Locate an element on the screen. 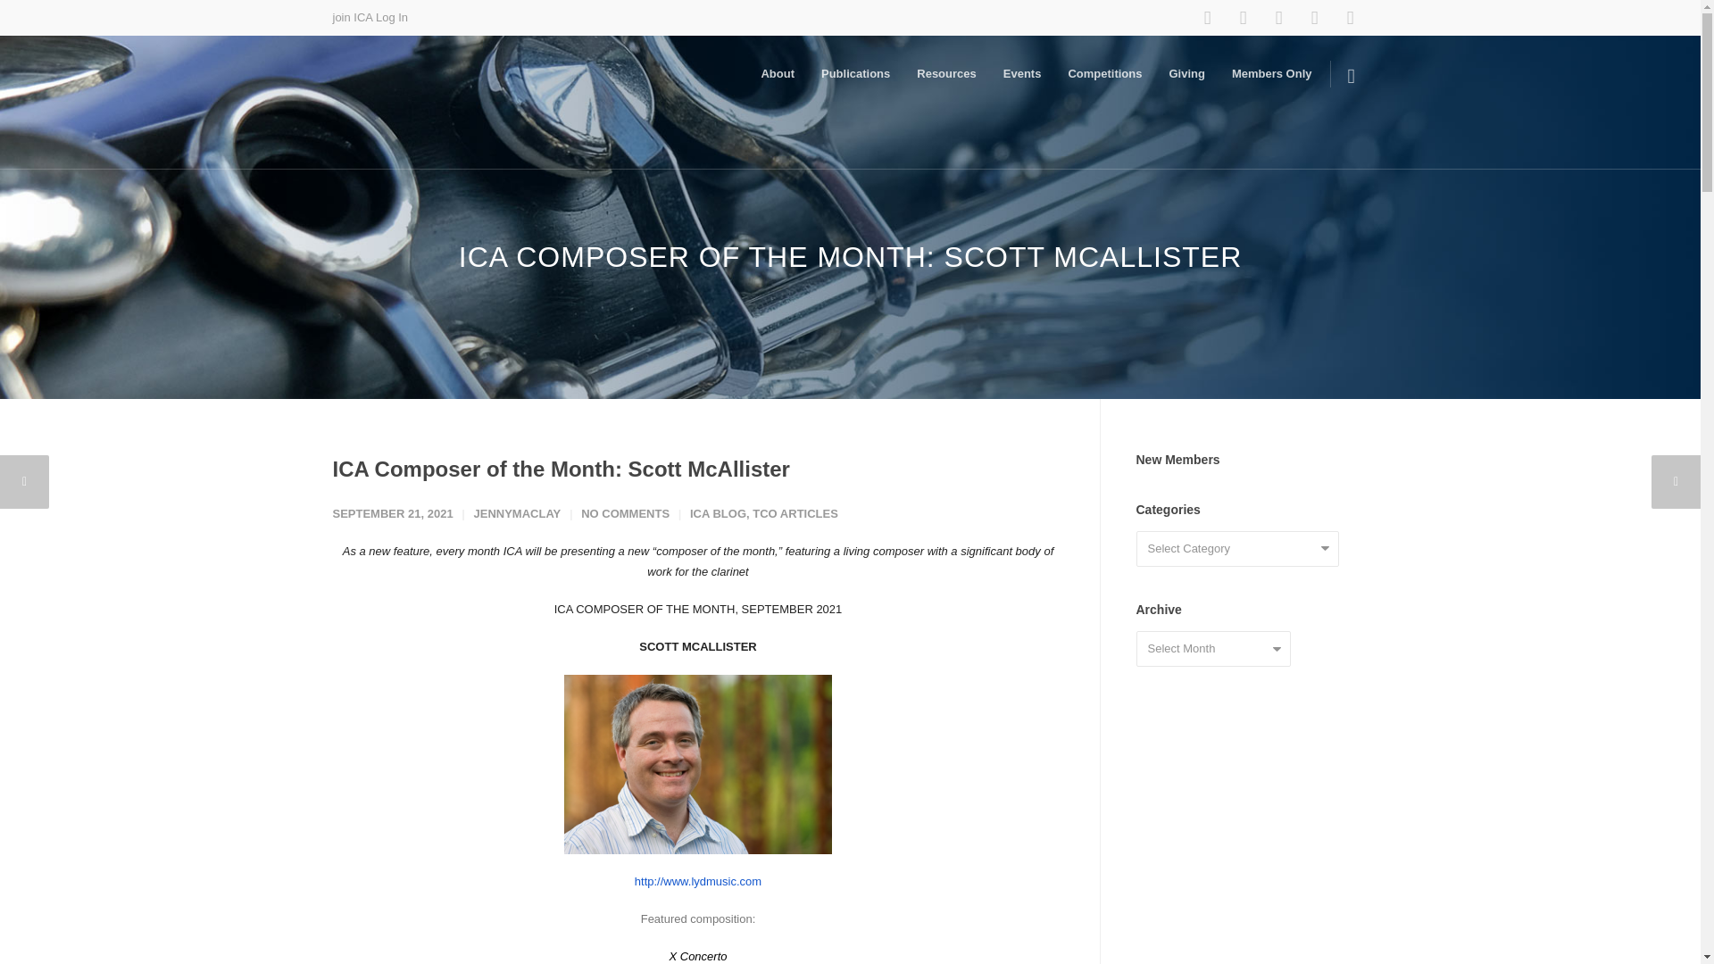  Log In is located at coordinates (391, 17).